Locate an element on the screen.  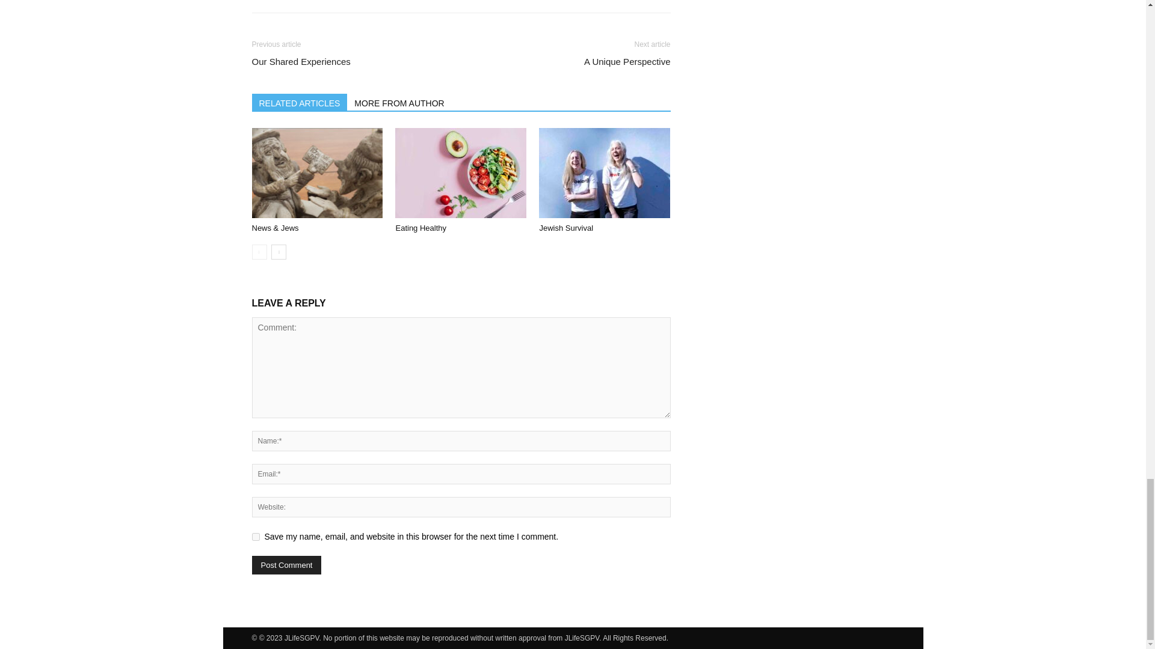
Post Comment is located at coordinates (286, 565).